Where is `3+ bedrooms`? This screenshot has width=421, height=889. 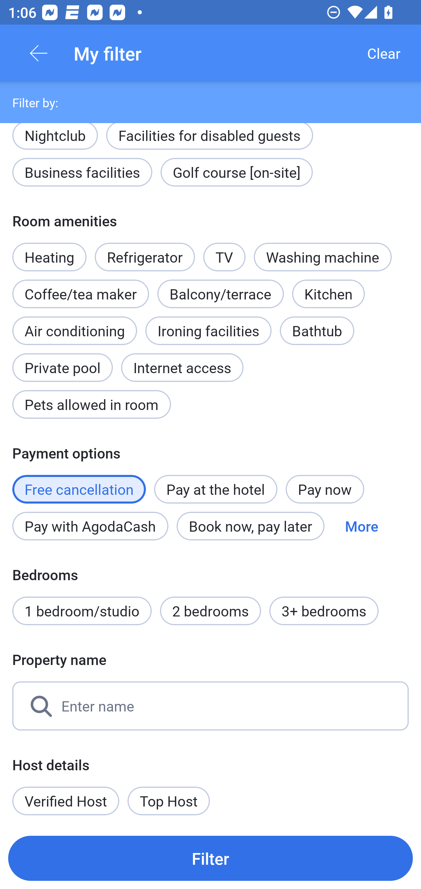
3+ bedrooms is located at coordinates (324, 611).